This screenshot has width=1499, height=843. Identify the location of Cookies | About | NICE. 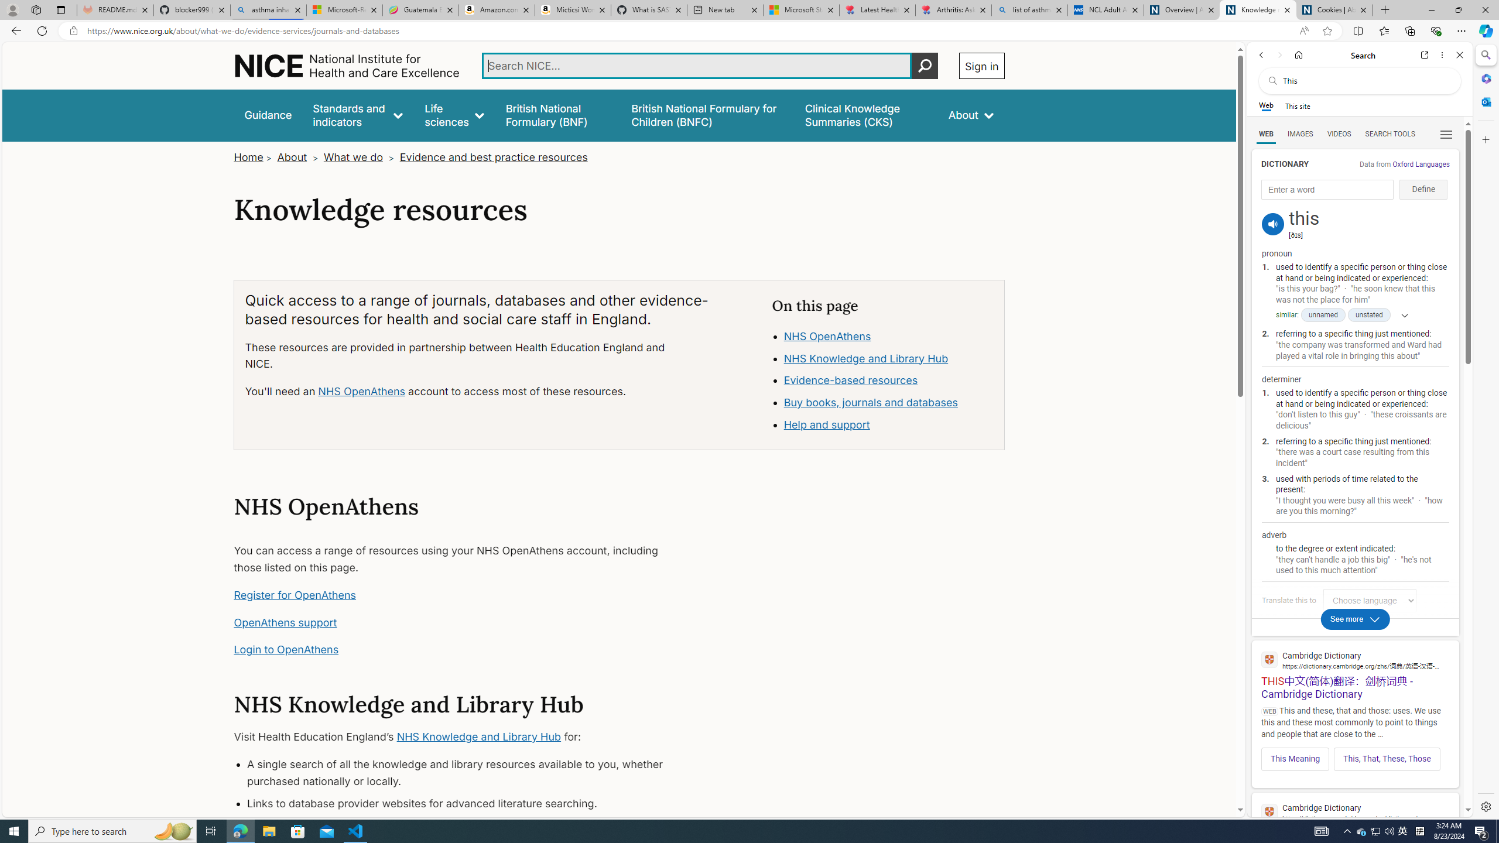
(1334, 10).